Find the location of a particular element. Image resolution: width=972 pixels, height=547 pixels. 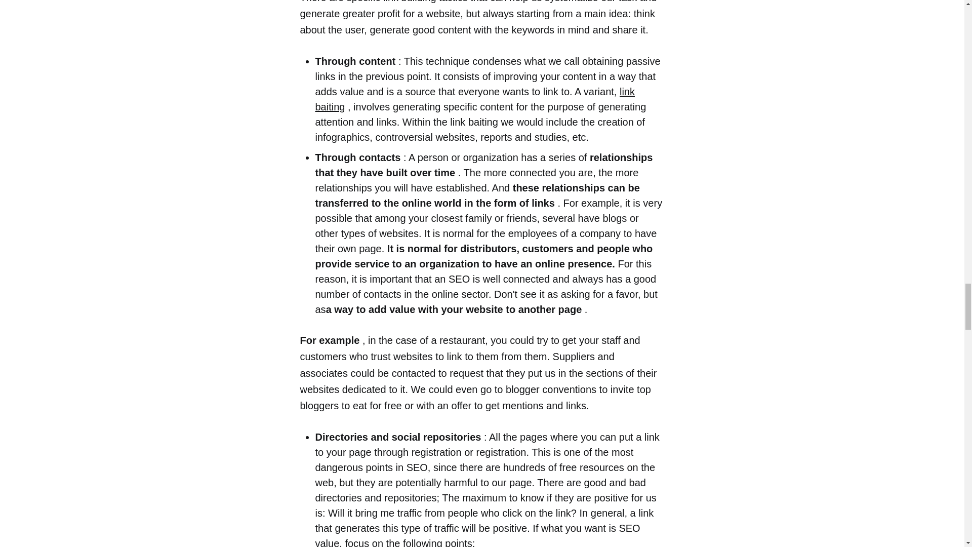

link baiting is located at coordinates (475, 99).